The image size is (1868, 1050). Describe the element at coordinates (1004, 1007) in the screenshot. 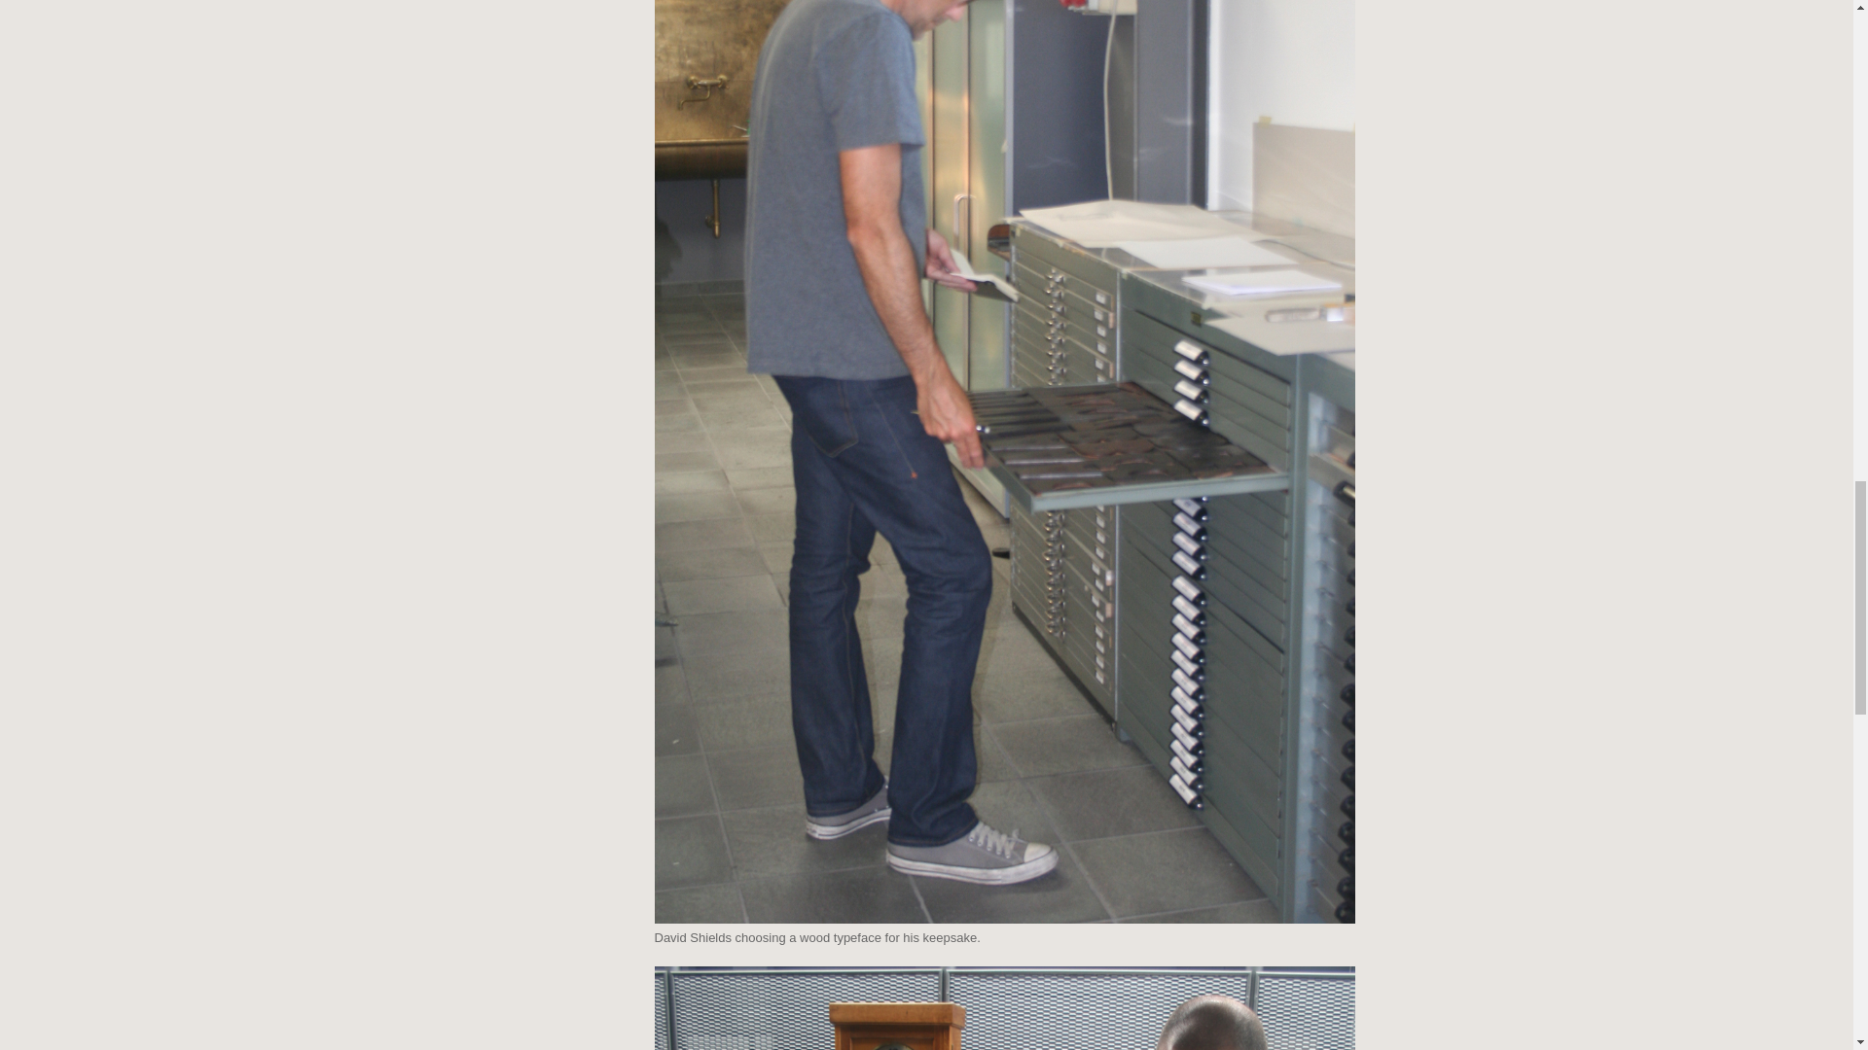

I see `DianaDavid7174` at that location.